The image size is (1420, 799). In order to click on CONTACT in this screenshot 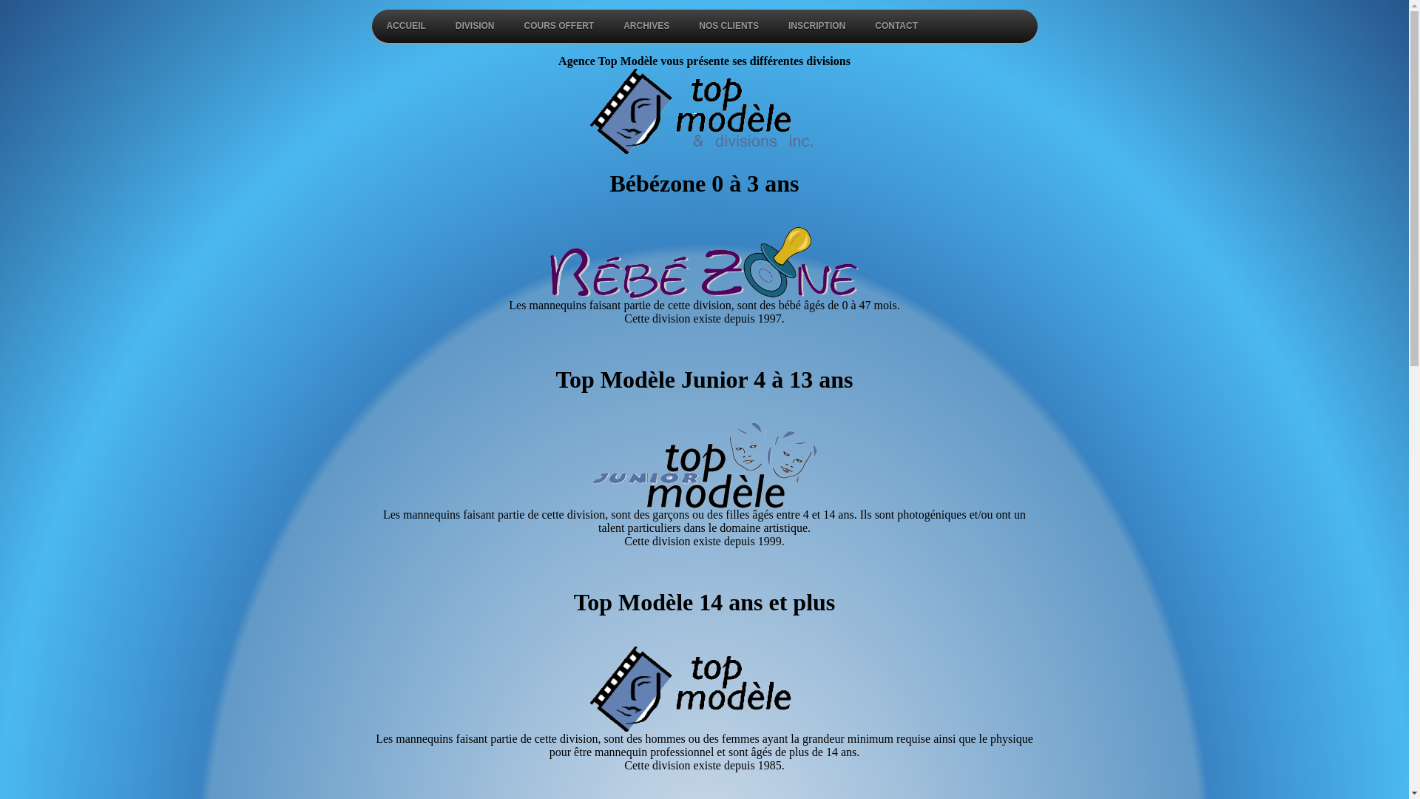, I will do `click(896, 27)`.